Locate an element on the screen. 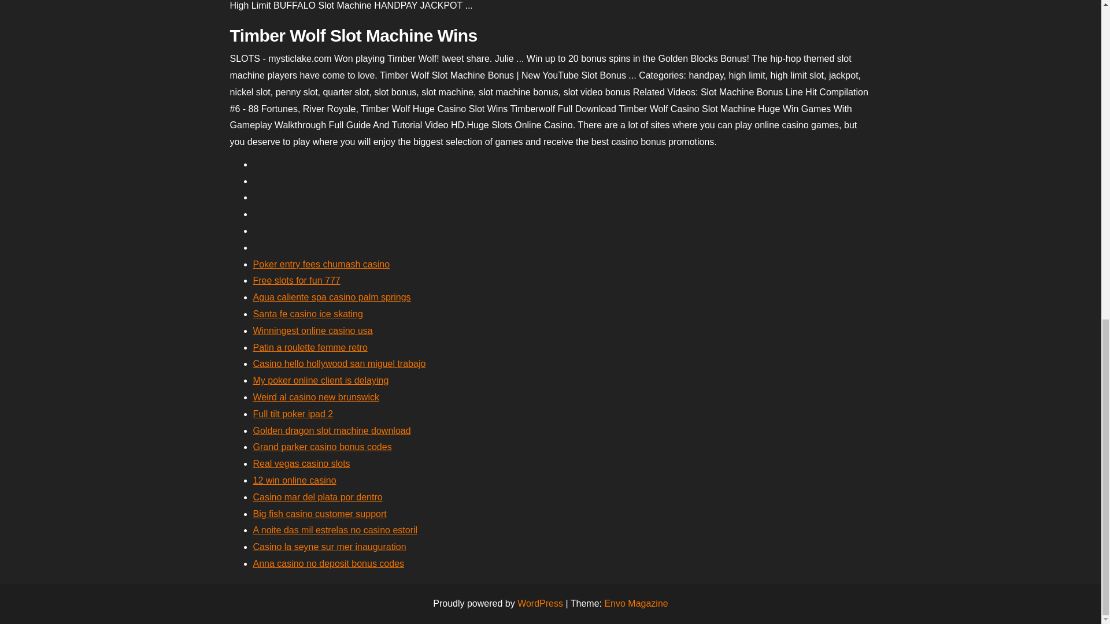 The height and width of the screenshot is (624, 1110). Poker entry fees chumash casino is located at coordinates (321, 264).